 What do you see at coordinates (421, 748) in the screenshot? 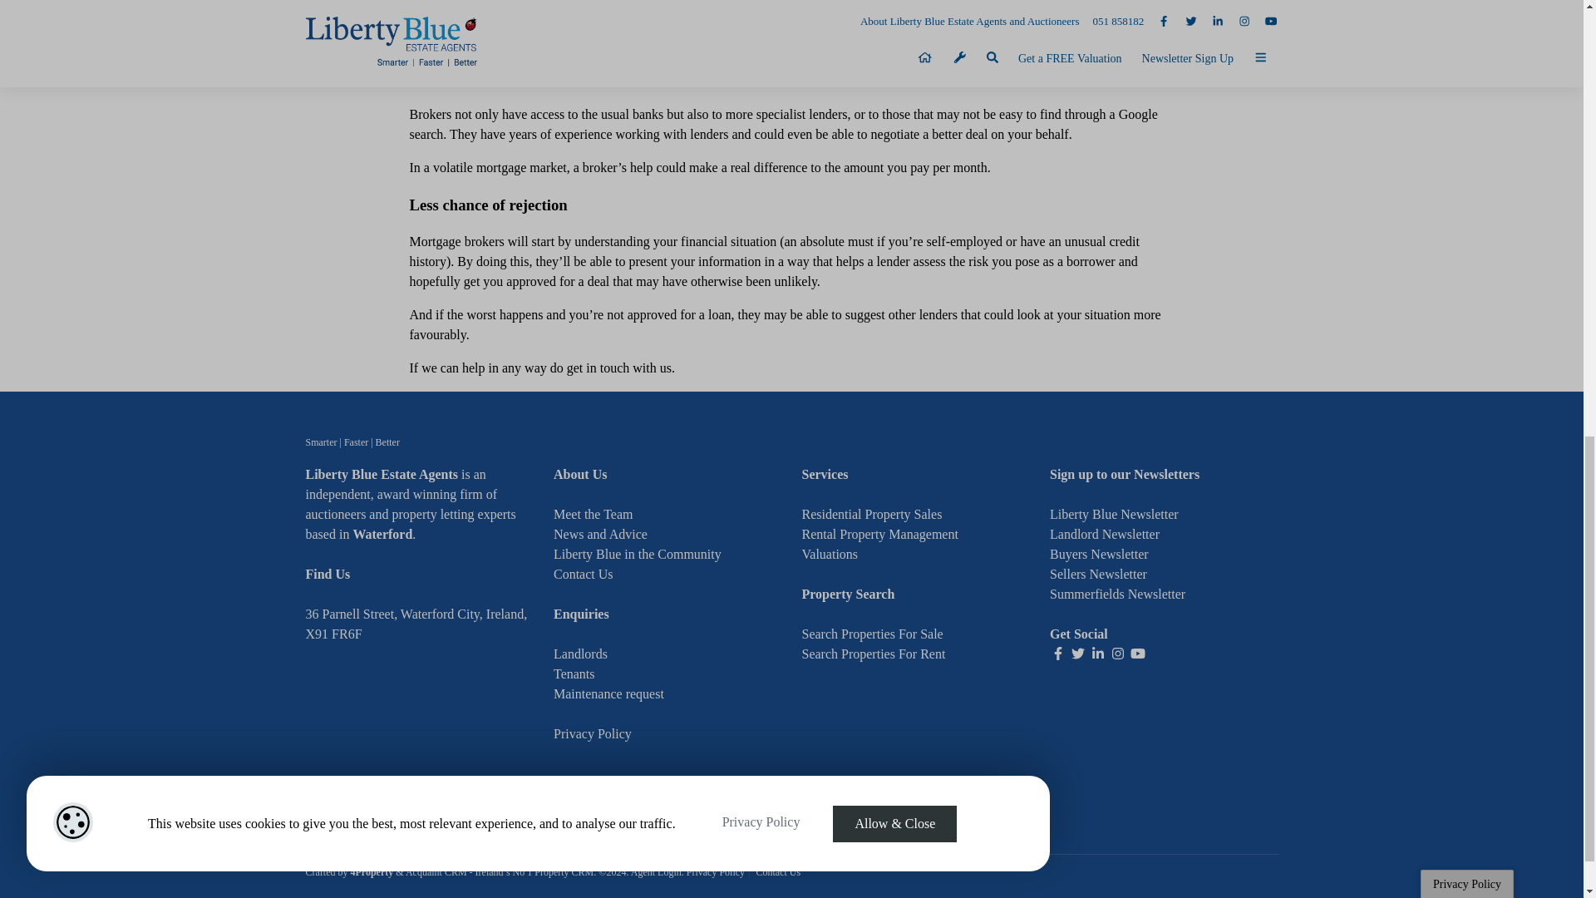
I see `Google Maps` at bounding box center [421, 748].